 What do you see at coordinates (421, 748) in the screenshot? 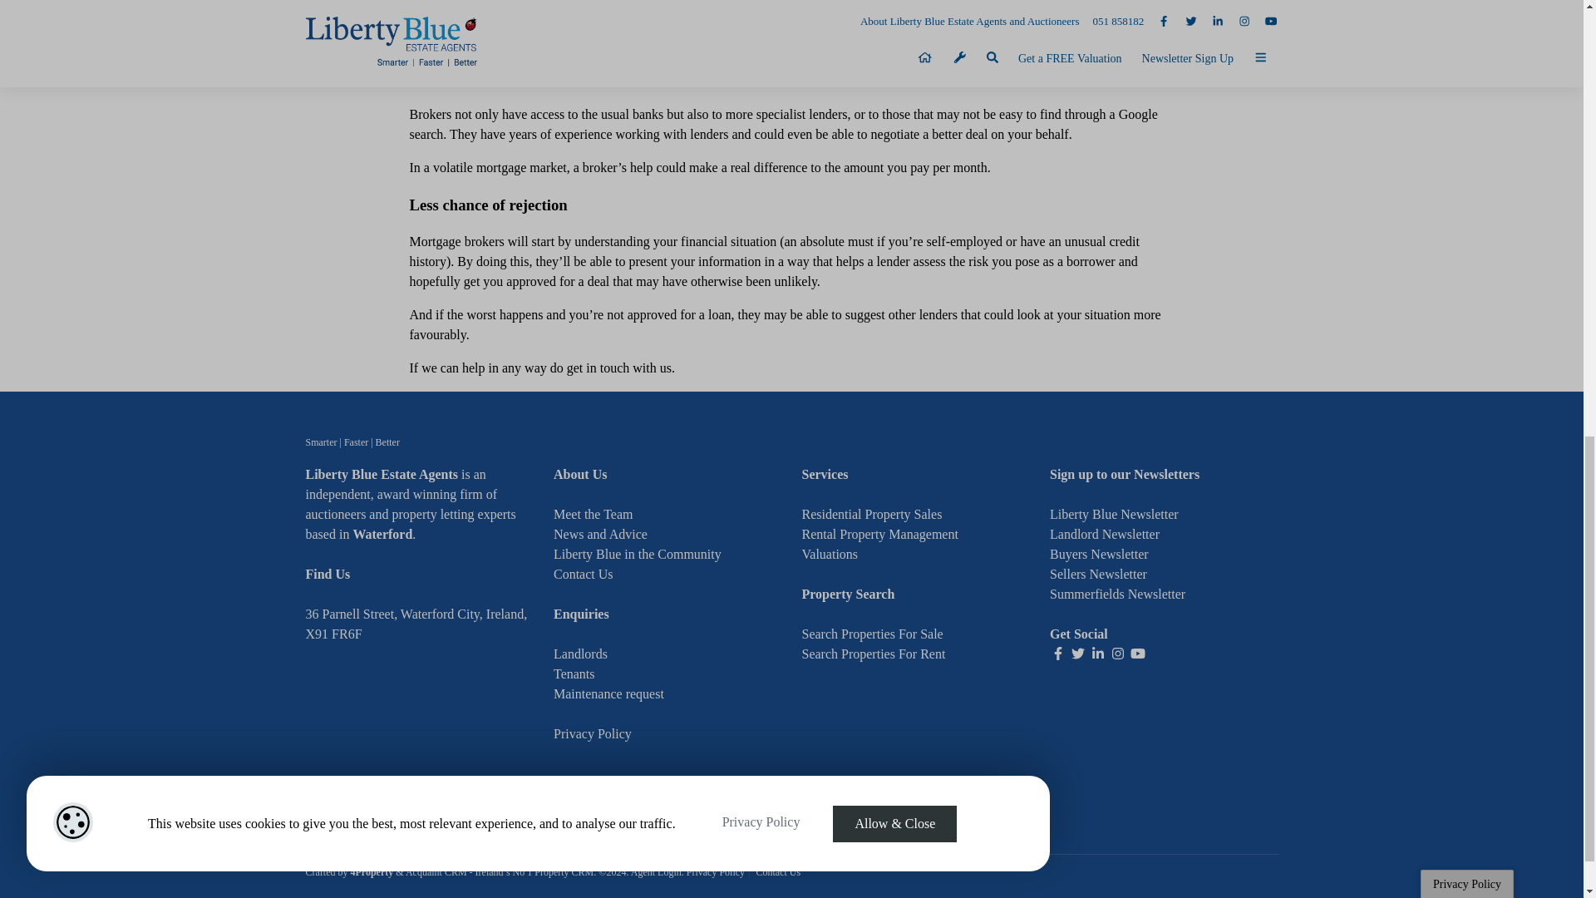
I see `Google Maps` at bounding box center [421, 748].